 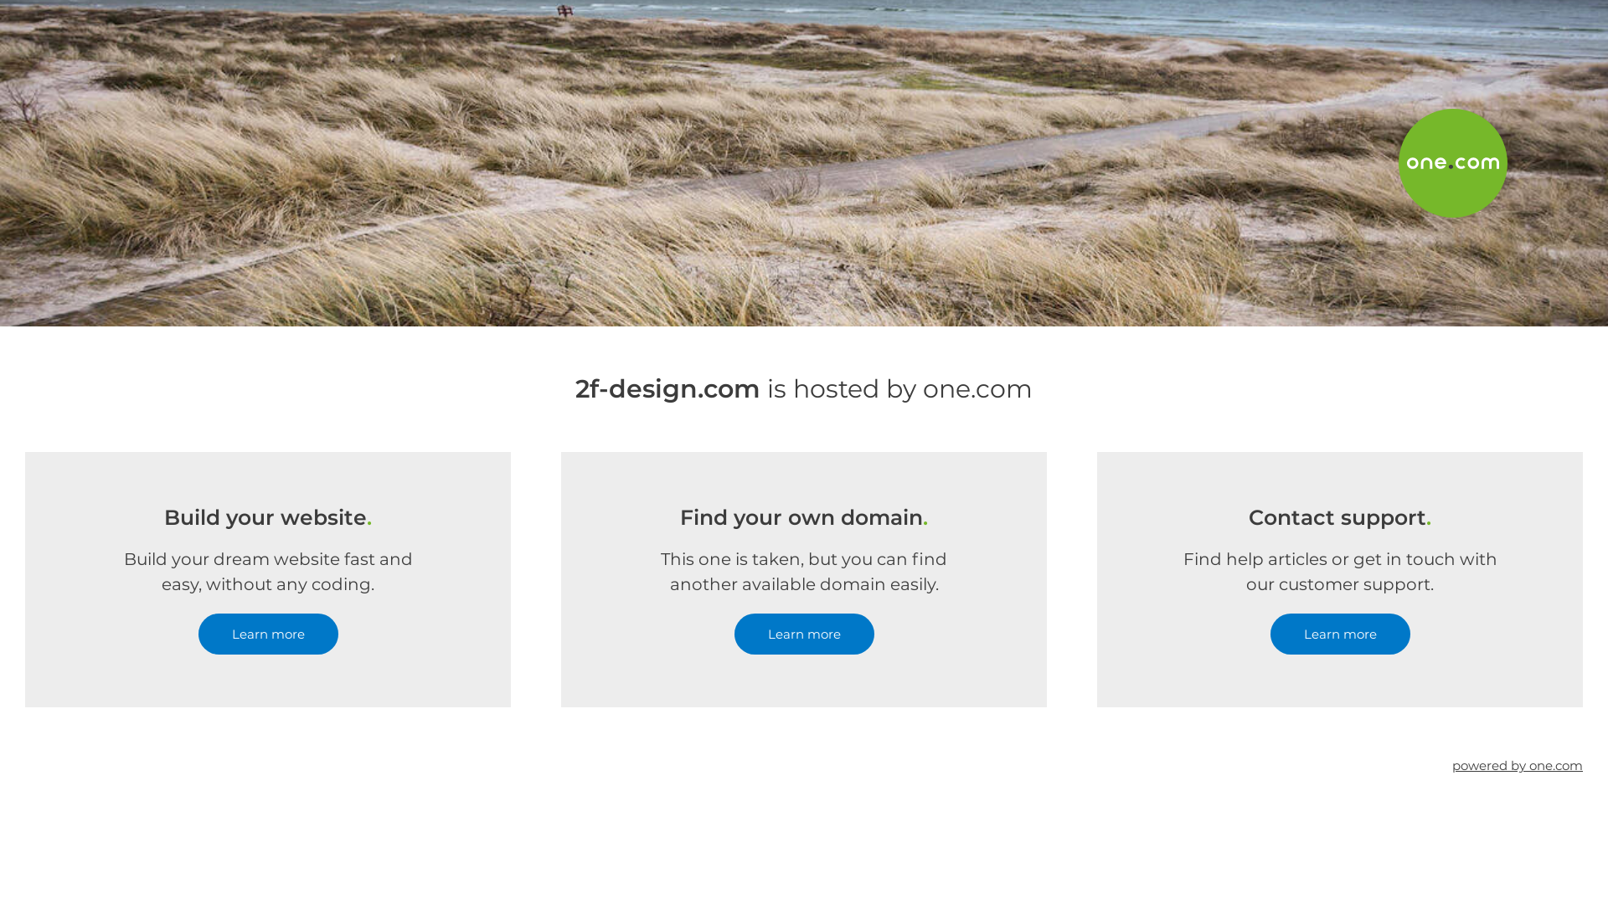 What do you see at coordinates (804, 634) in the screenshot?
I see `Learn more` at bounding box center [804, 634].